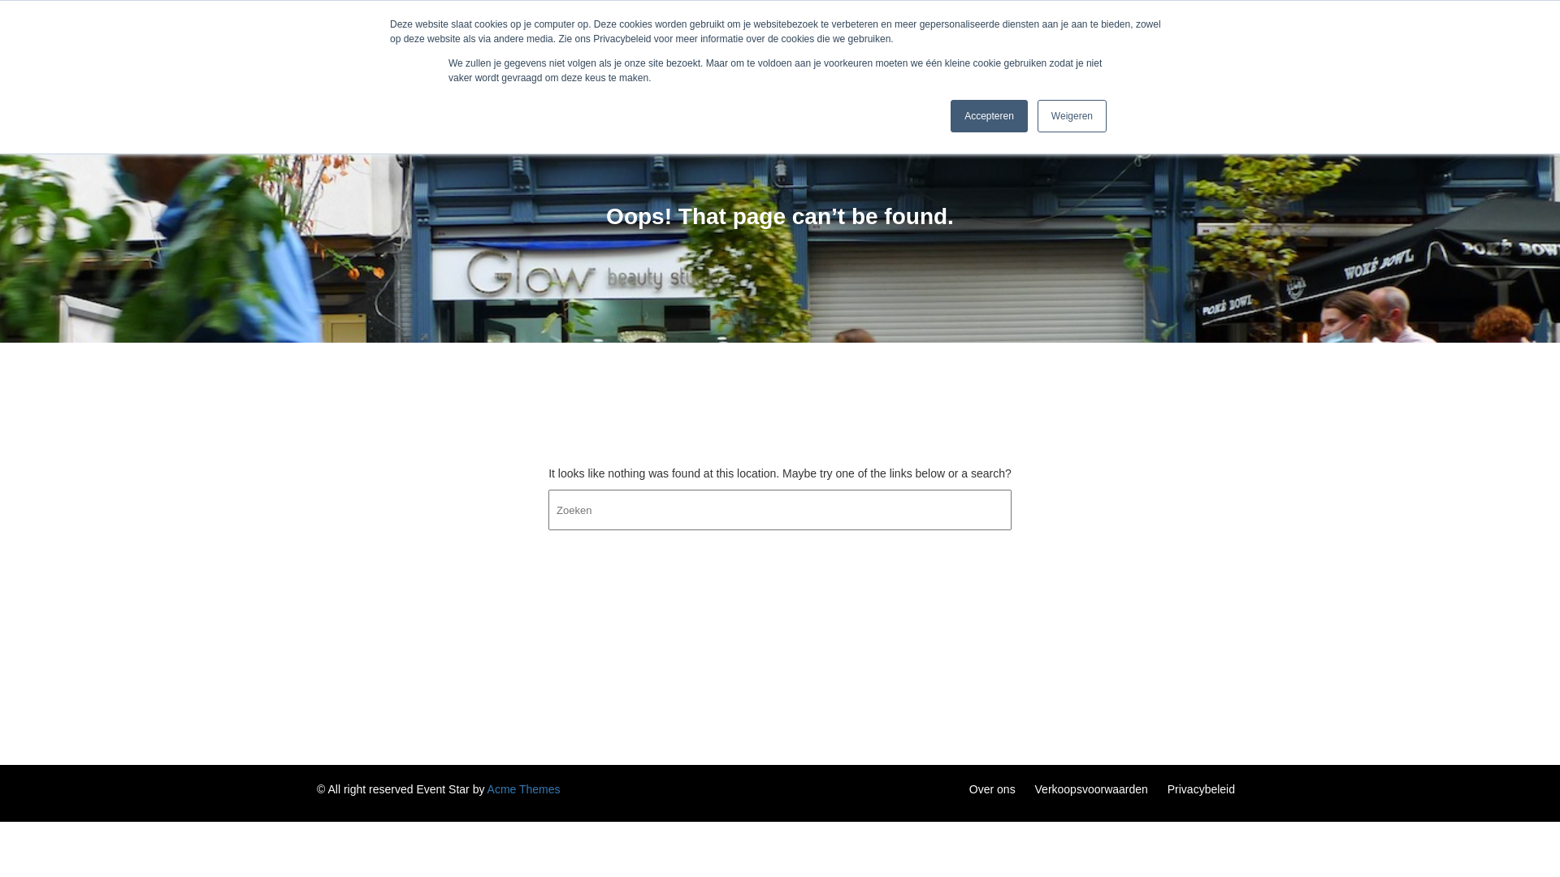 The image size is (1560, 877). What do you see at coordinates (1064, 52) in the screenshot?
I see `Contact` at bounding box center [1064, 52].